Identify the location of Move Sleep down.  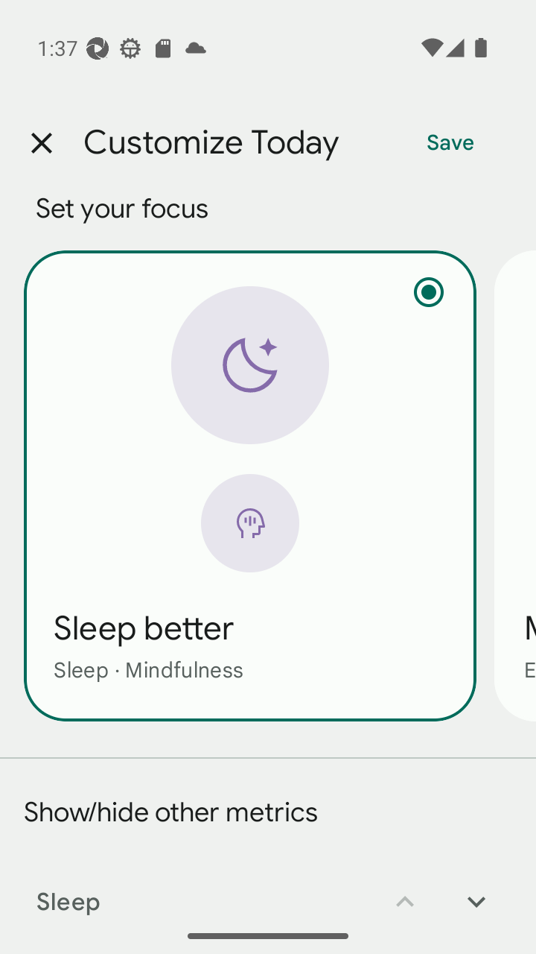
(476, 891).